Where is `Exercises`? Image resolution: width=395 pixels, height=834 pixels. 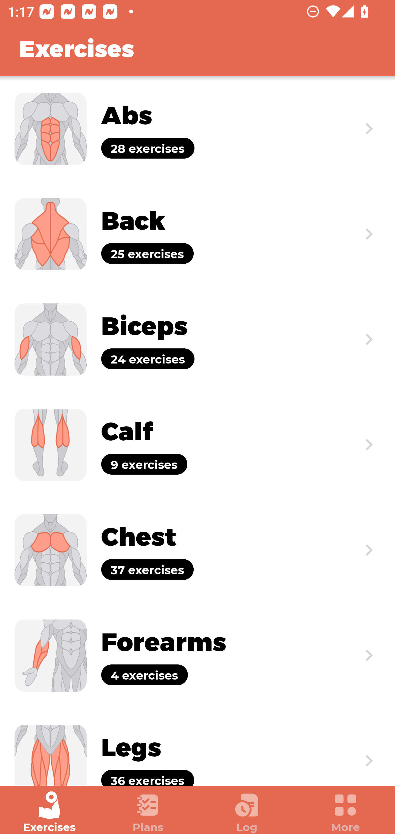 Exercises is located at coordinates (49, 812).